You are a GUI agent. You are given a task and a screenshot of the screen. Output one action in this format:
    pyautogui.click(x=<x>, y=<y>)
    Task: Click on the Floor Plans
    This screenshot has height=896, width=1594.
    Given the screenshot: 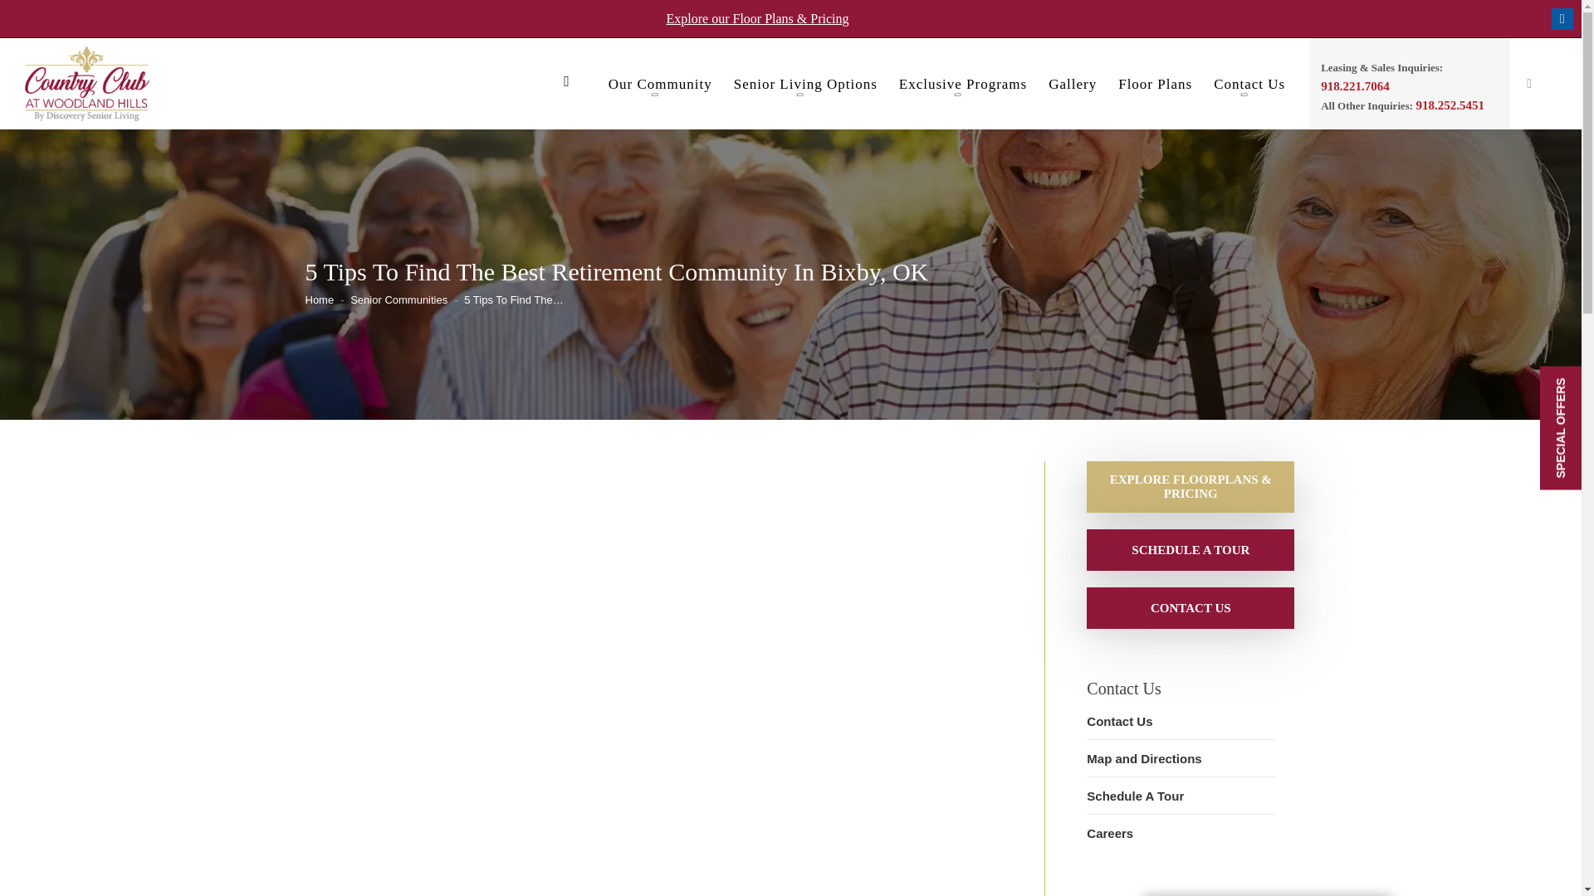 What is the action you would take?
    pyautogui.click(x=1156, y=88)
    